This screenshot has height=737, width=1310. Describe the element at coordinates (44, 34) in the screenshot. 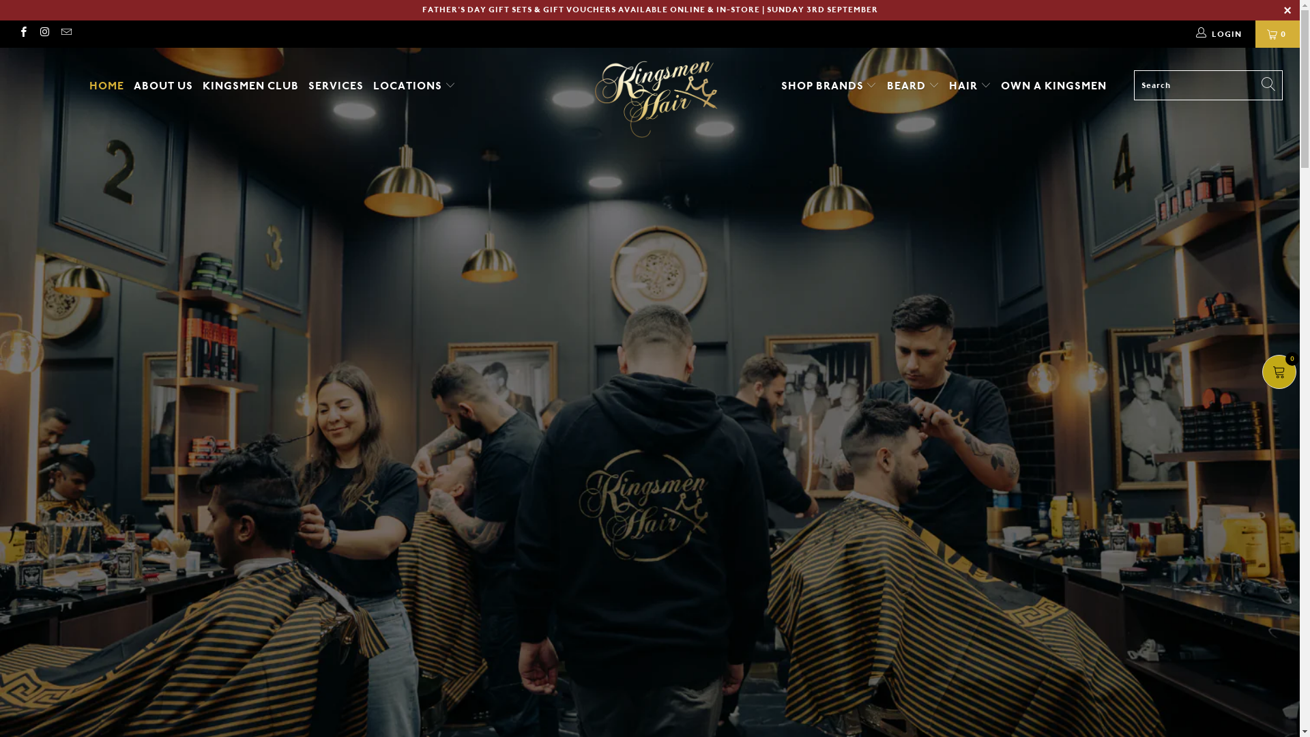

I see `Kingsmen Hair on Instagram` at that location.